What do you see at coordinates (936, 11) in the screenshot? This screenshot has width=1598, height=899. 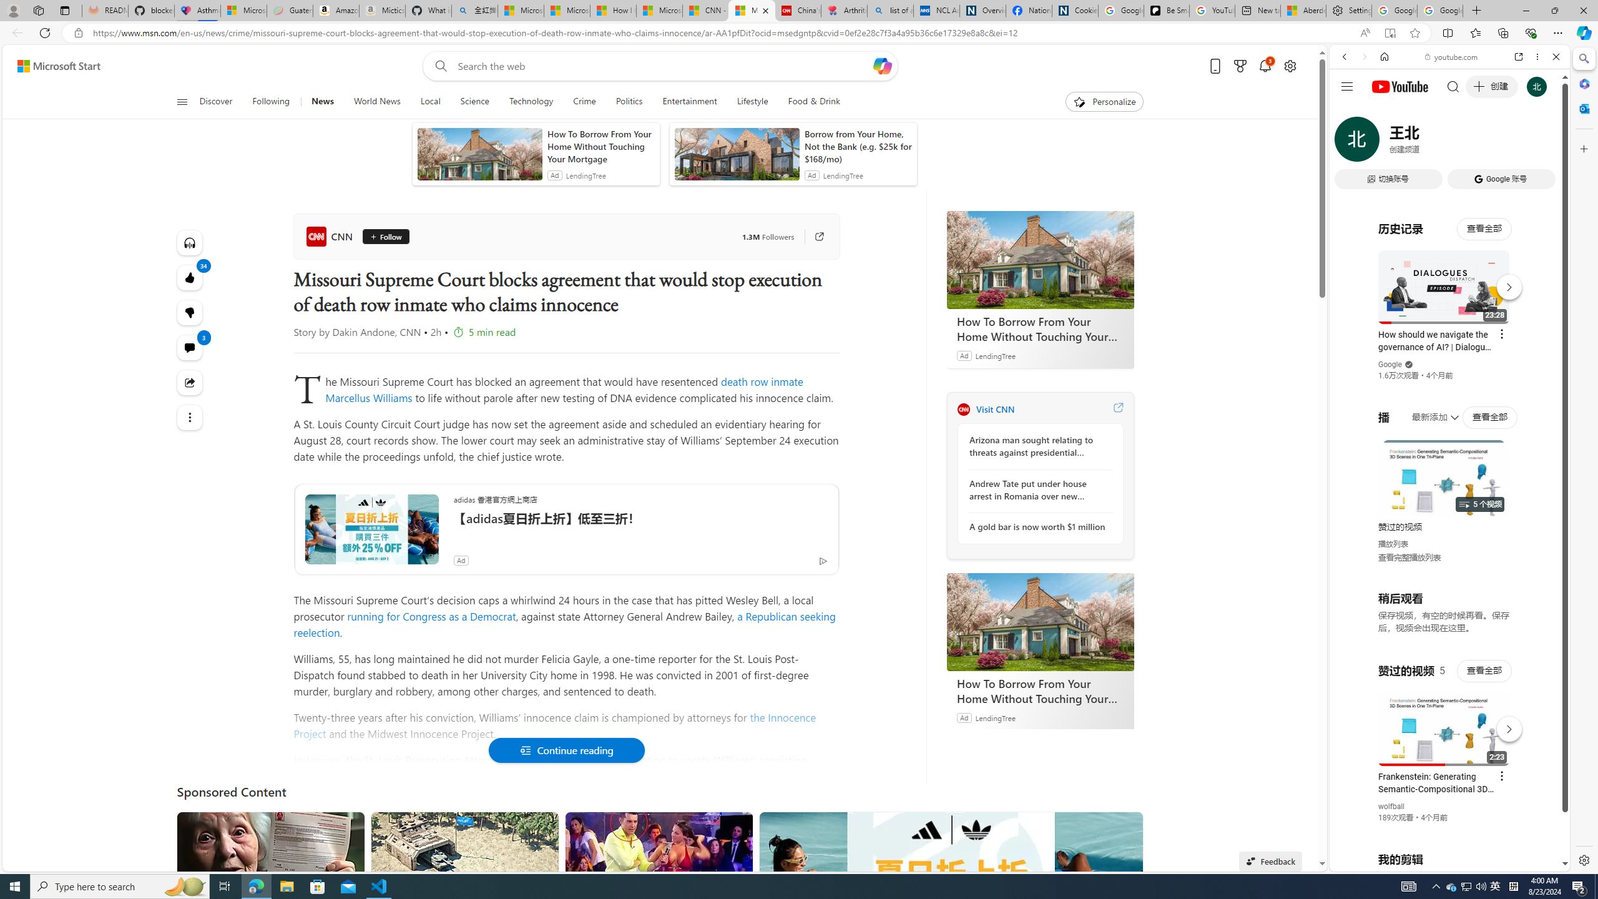 I see `NCL Adult Asthma Inhaler Choice Guideline` at bounding box center [936, 11].